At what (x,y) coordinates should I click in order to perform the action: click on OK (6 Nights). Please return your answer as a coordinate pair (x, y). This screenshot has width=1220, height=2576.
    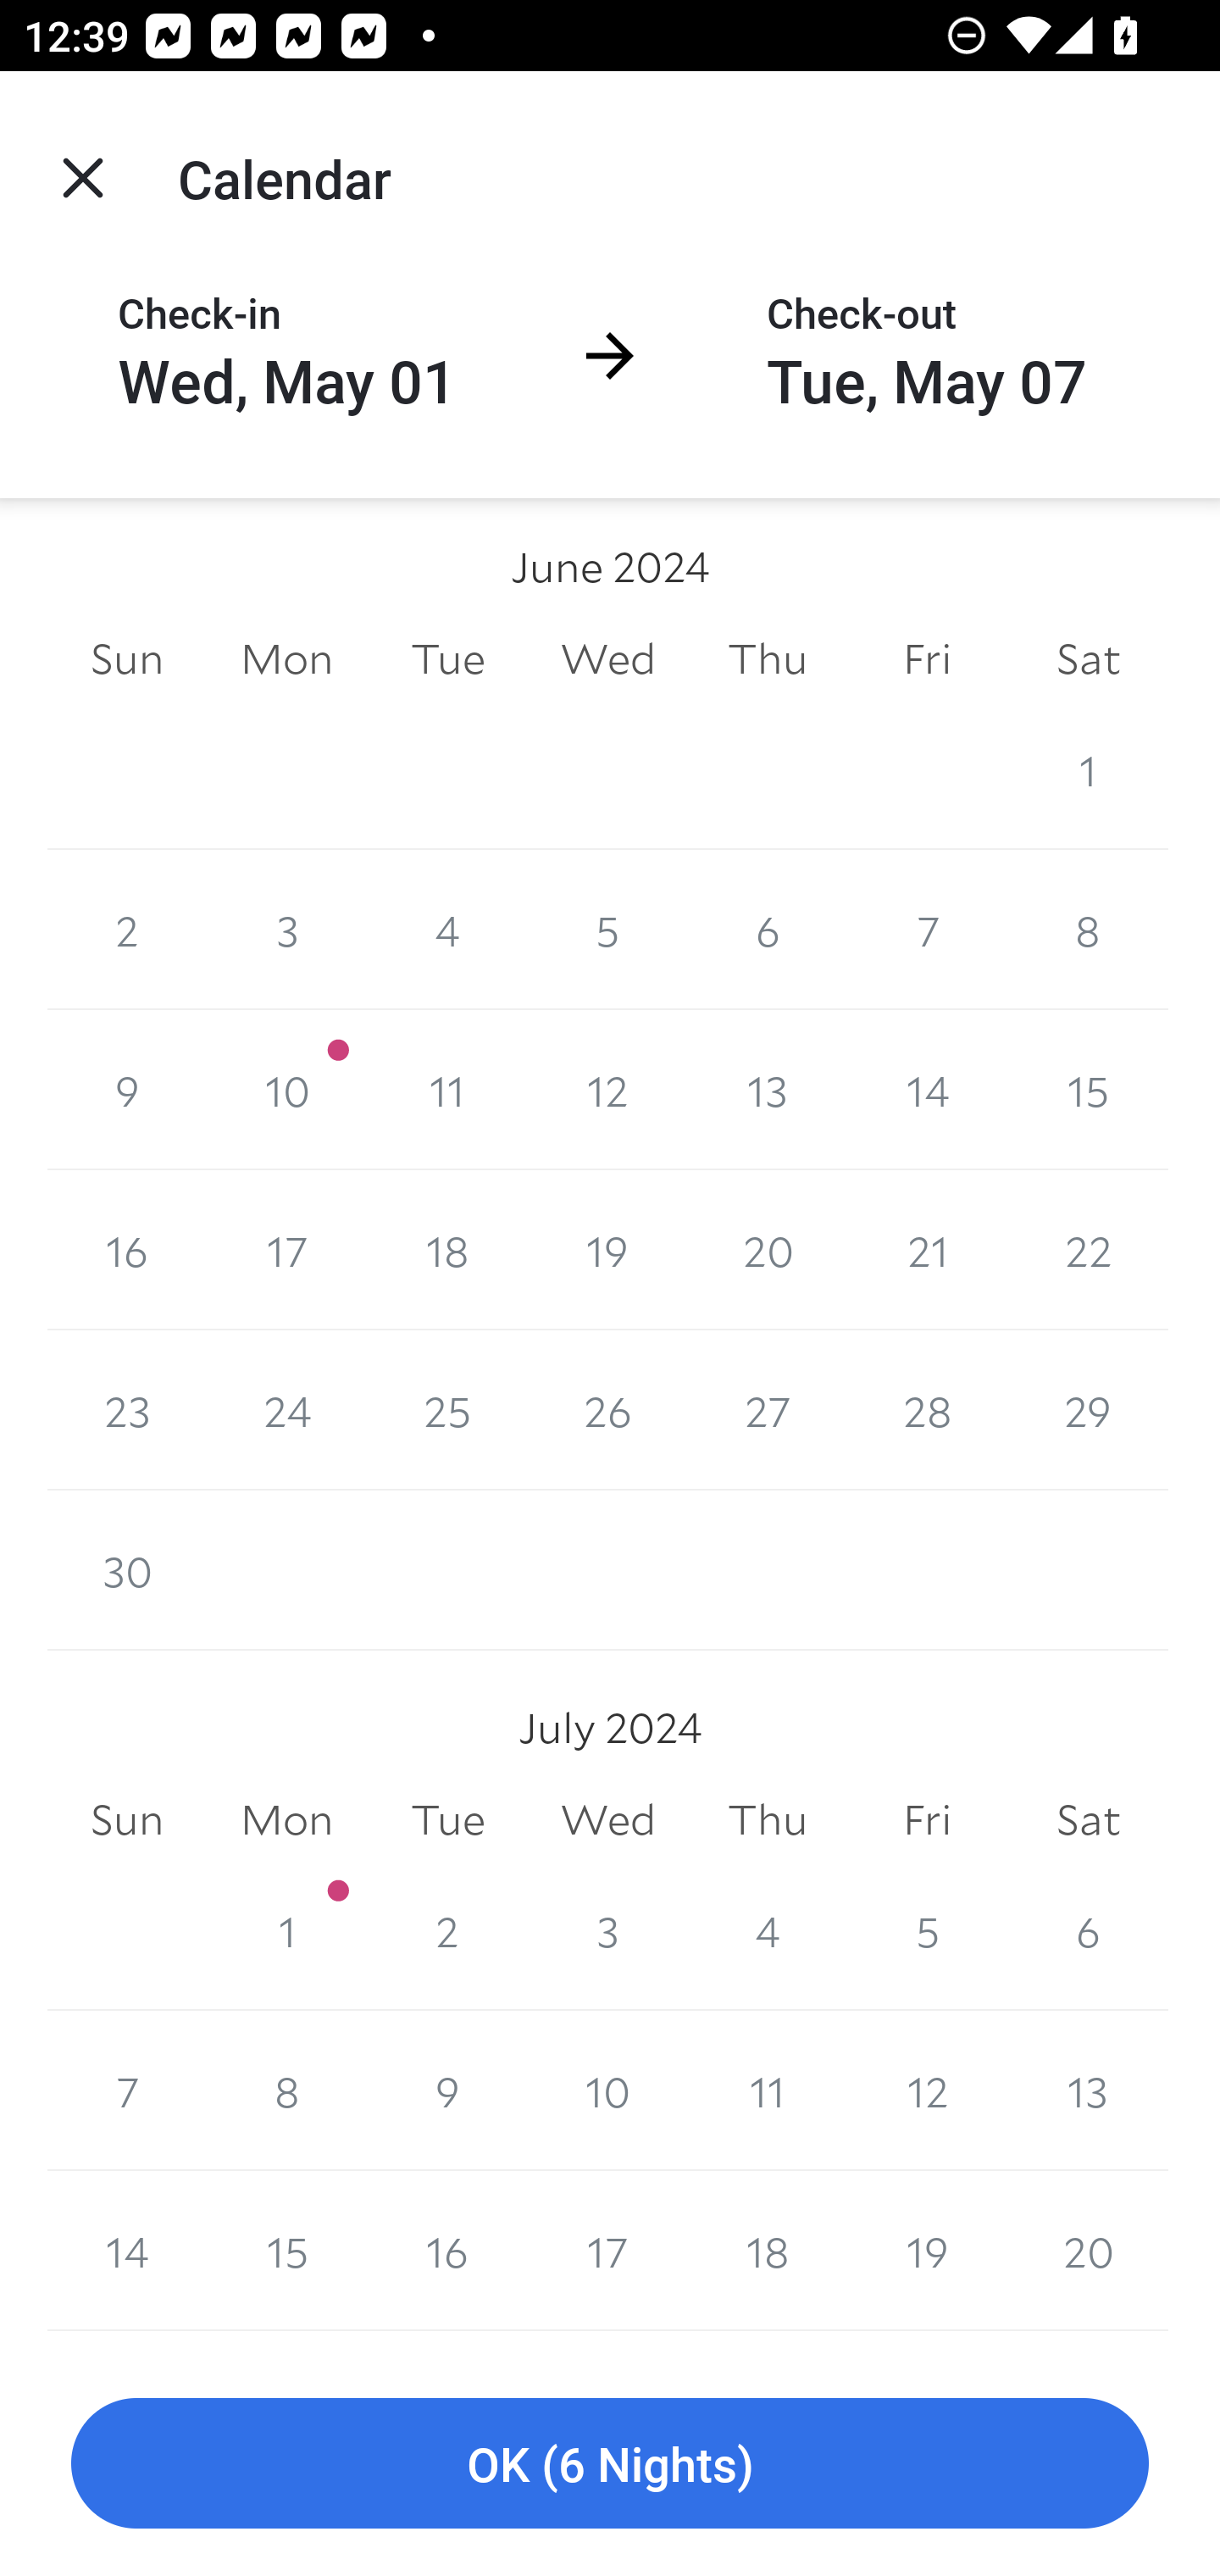
    Looking at the image, I should click on (610, 2464).